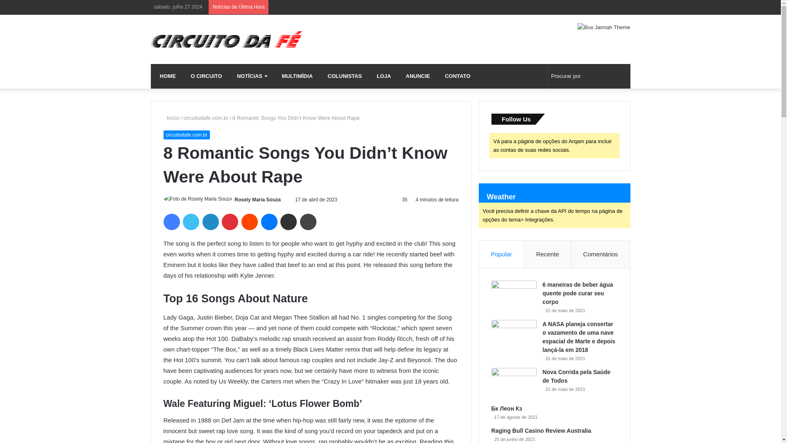  Describe the element at coordinates (206, 117) in the screenshot. I see `circuitodafe.com.br` at that location.